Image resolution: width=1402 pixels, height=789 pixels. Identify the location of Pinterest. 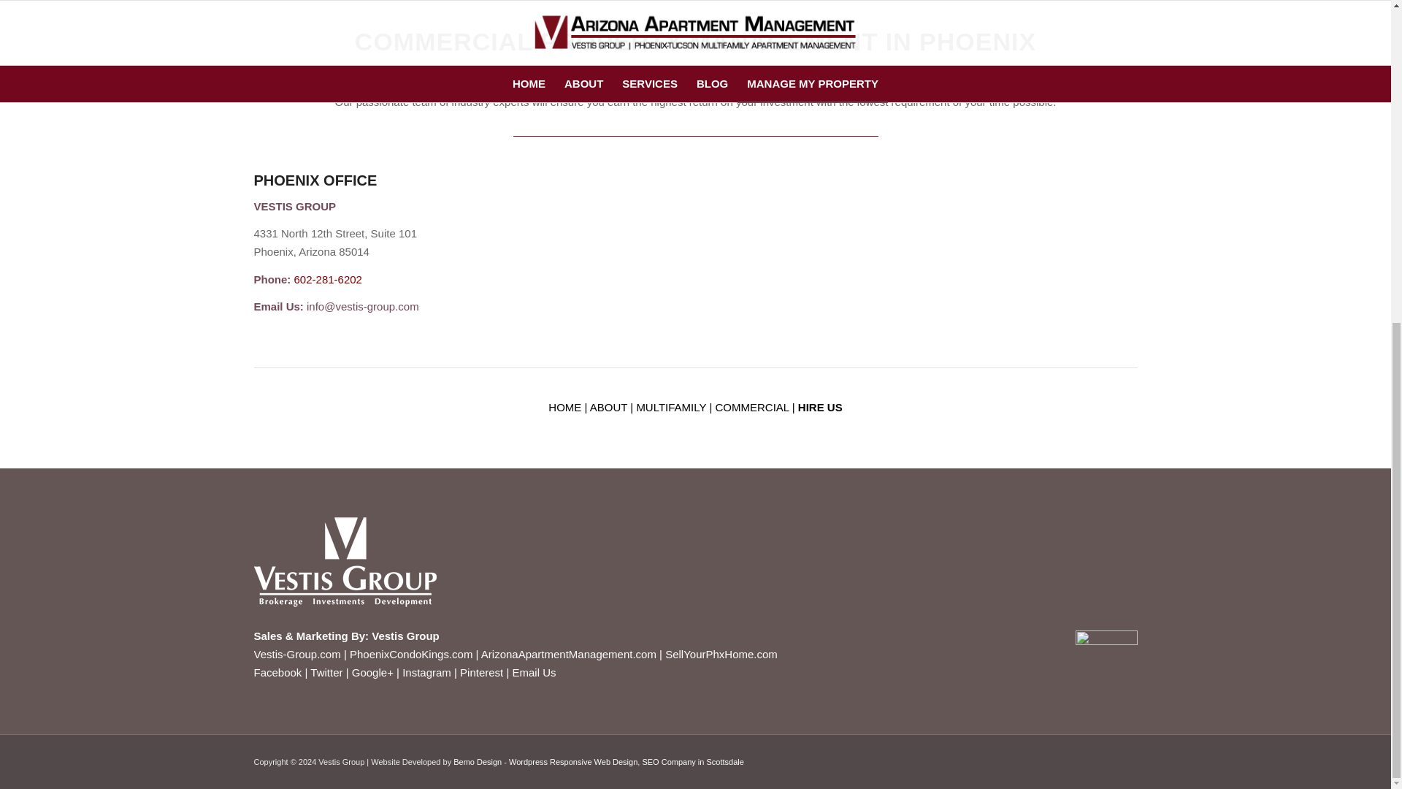
(481, 672).